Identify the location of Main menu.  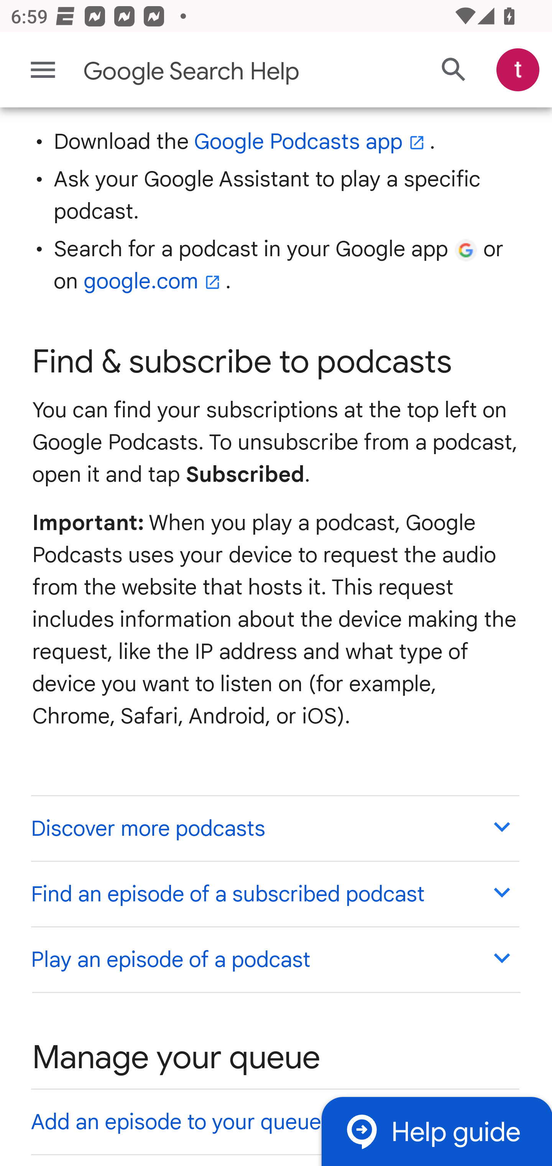
(43, 70).